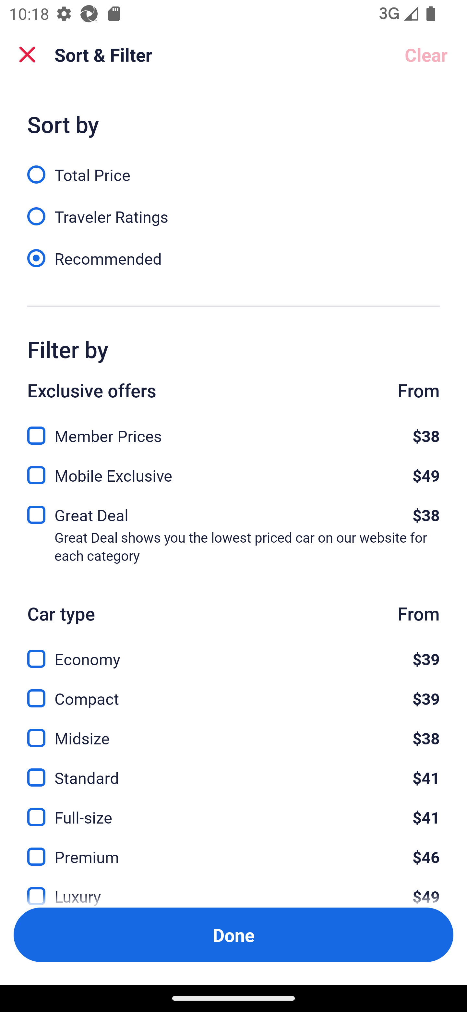 This screenshot has width=467, height=1012. I want to click on Total Price, so click(233, 167).